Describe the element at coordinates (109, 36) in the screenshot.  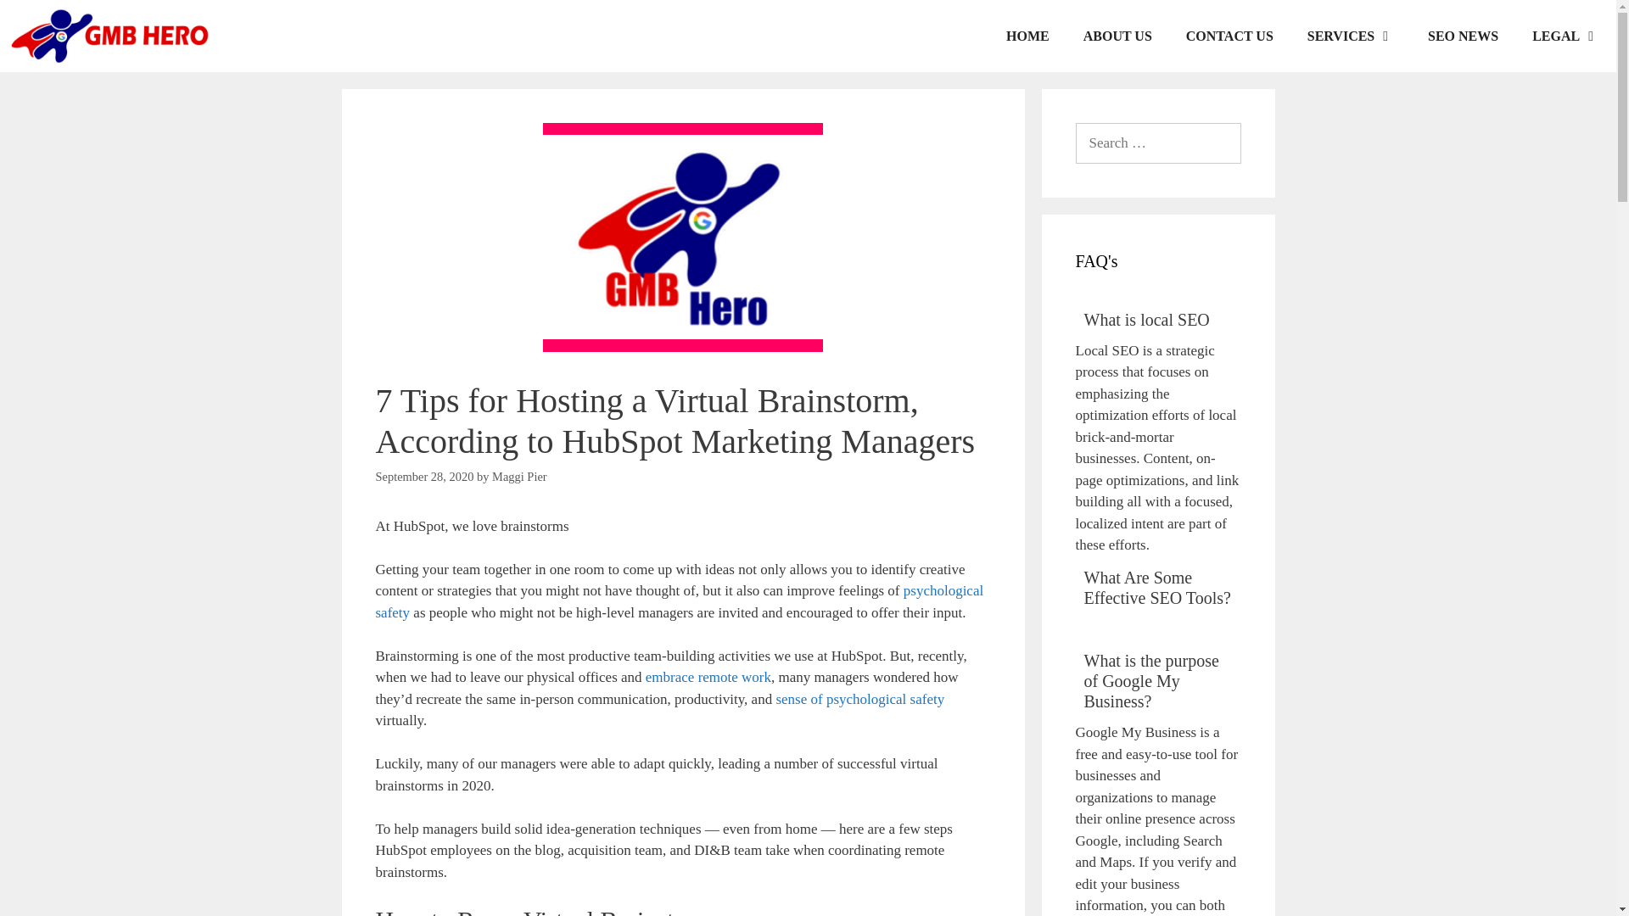
I see `GMB Hero` at that location.